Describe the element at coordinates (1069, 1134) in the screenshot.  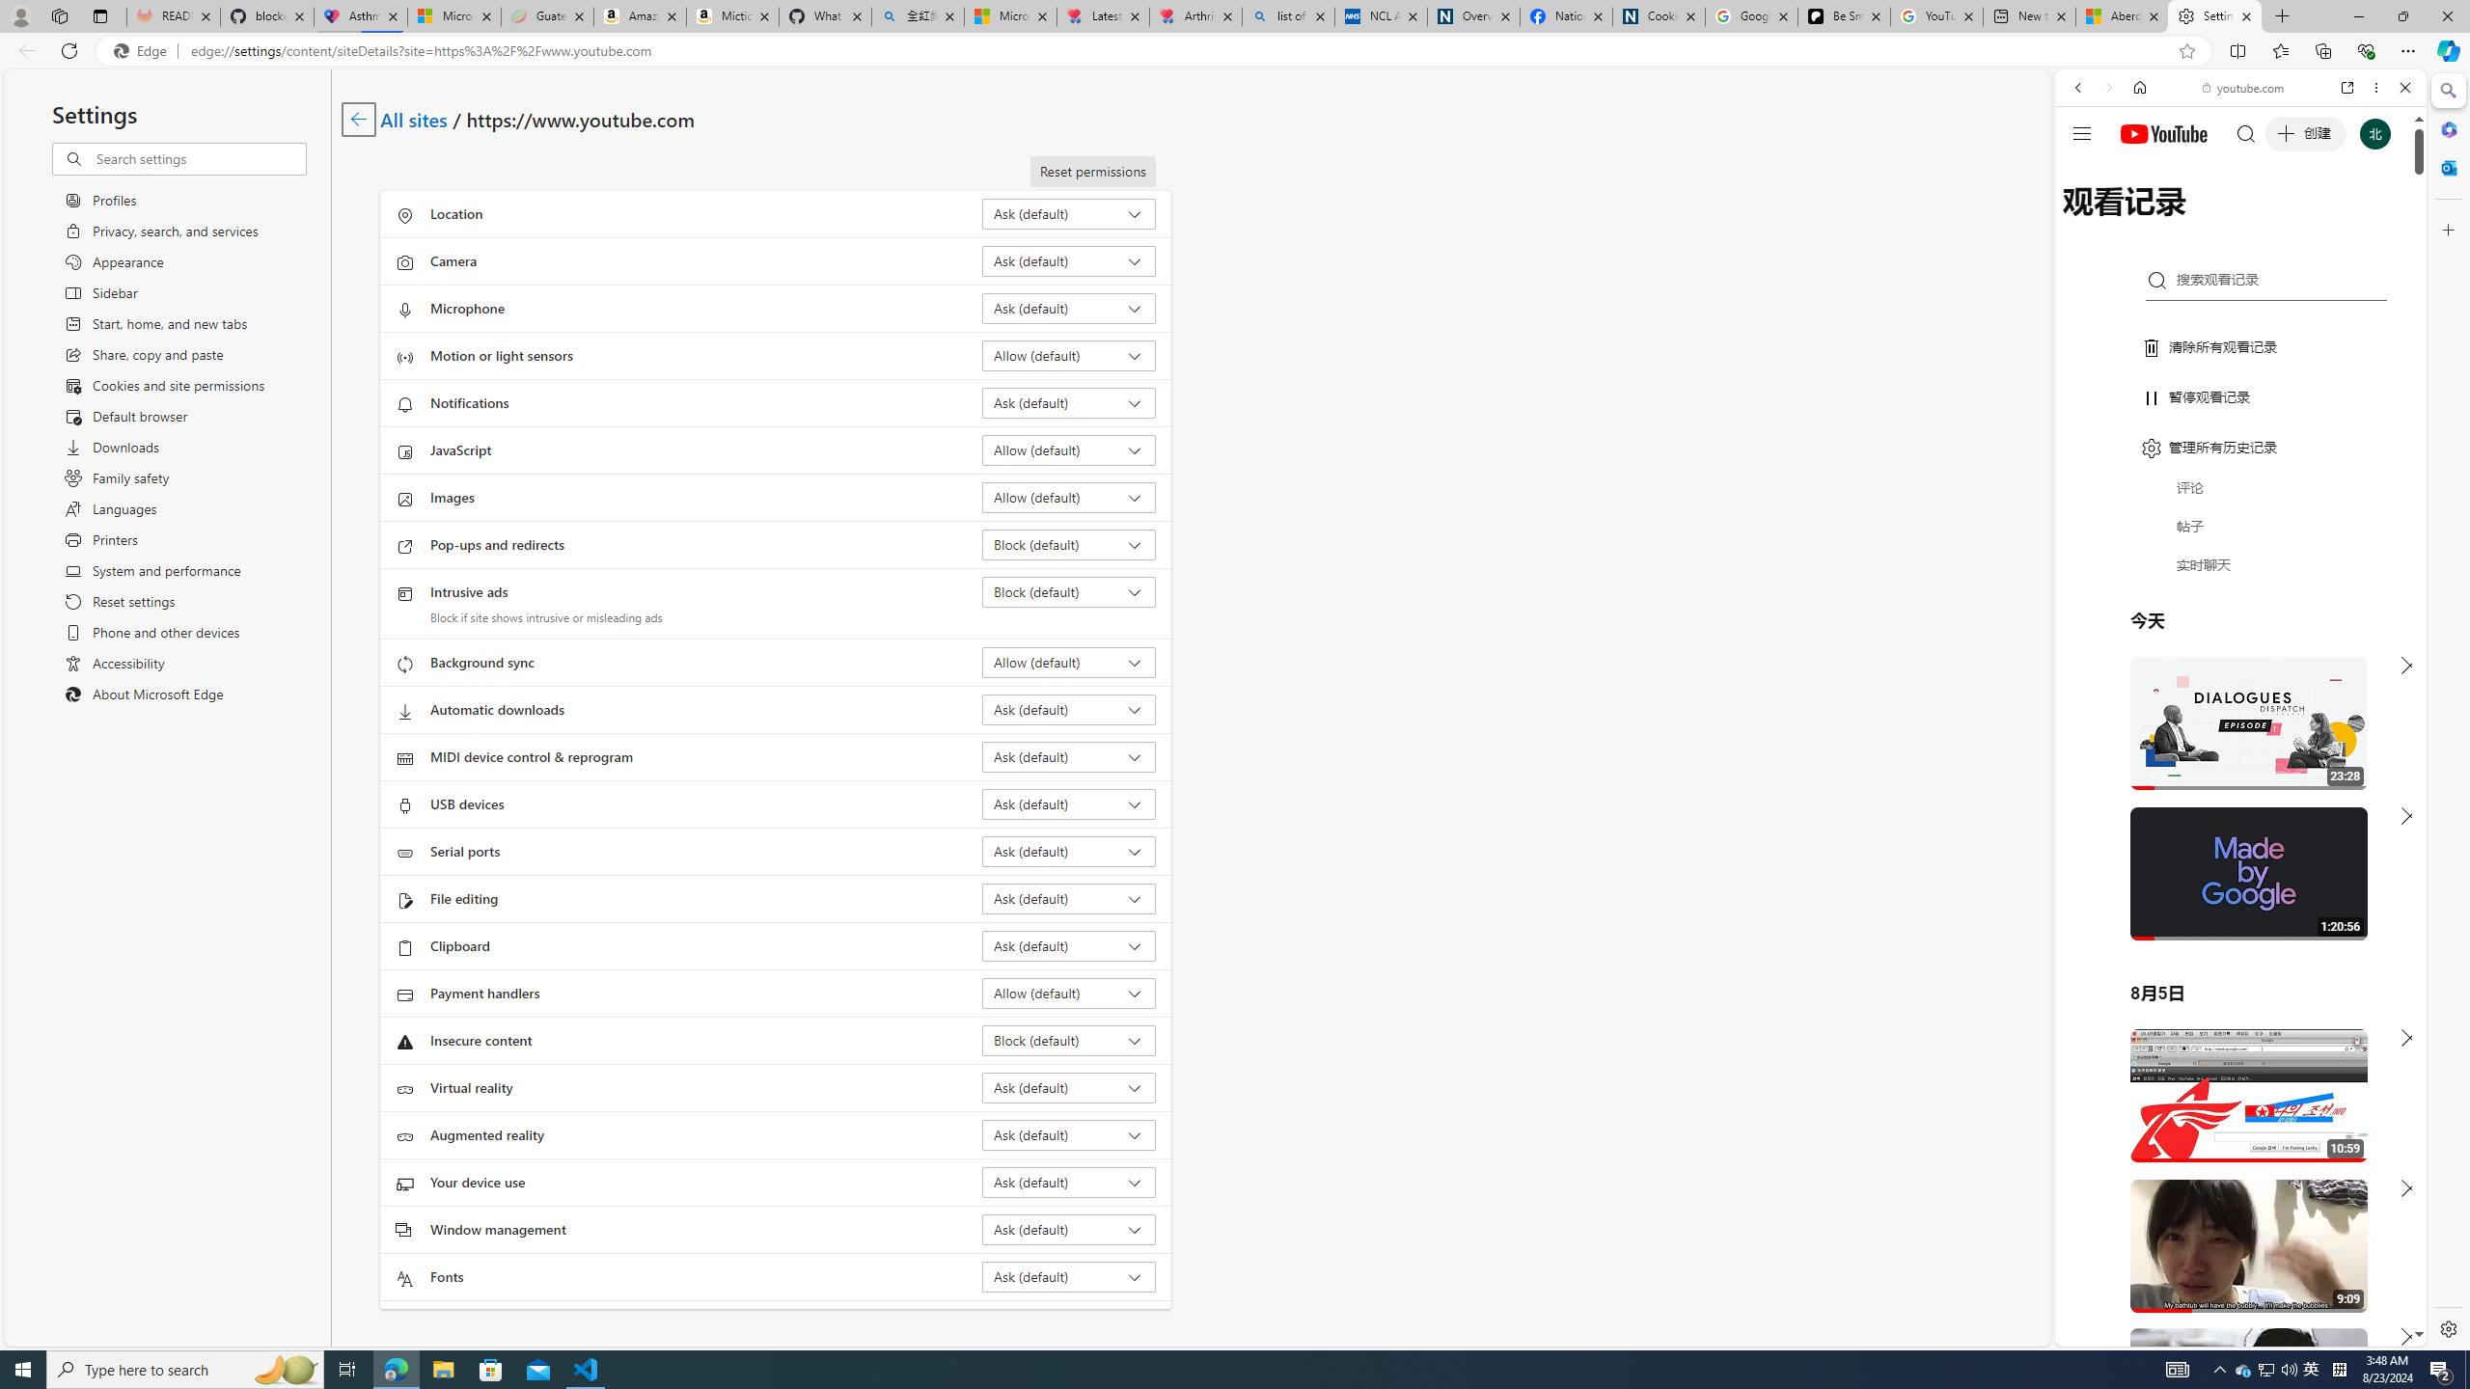
I see `Augmented reality Ask (default)` at that location.